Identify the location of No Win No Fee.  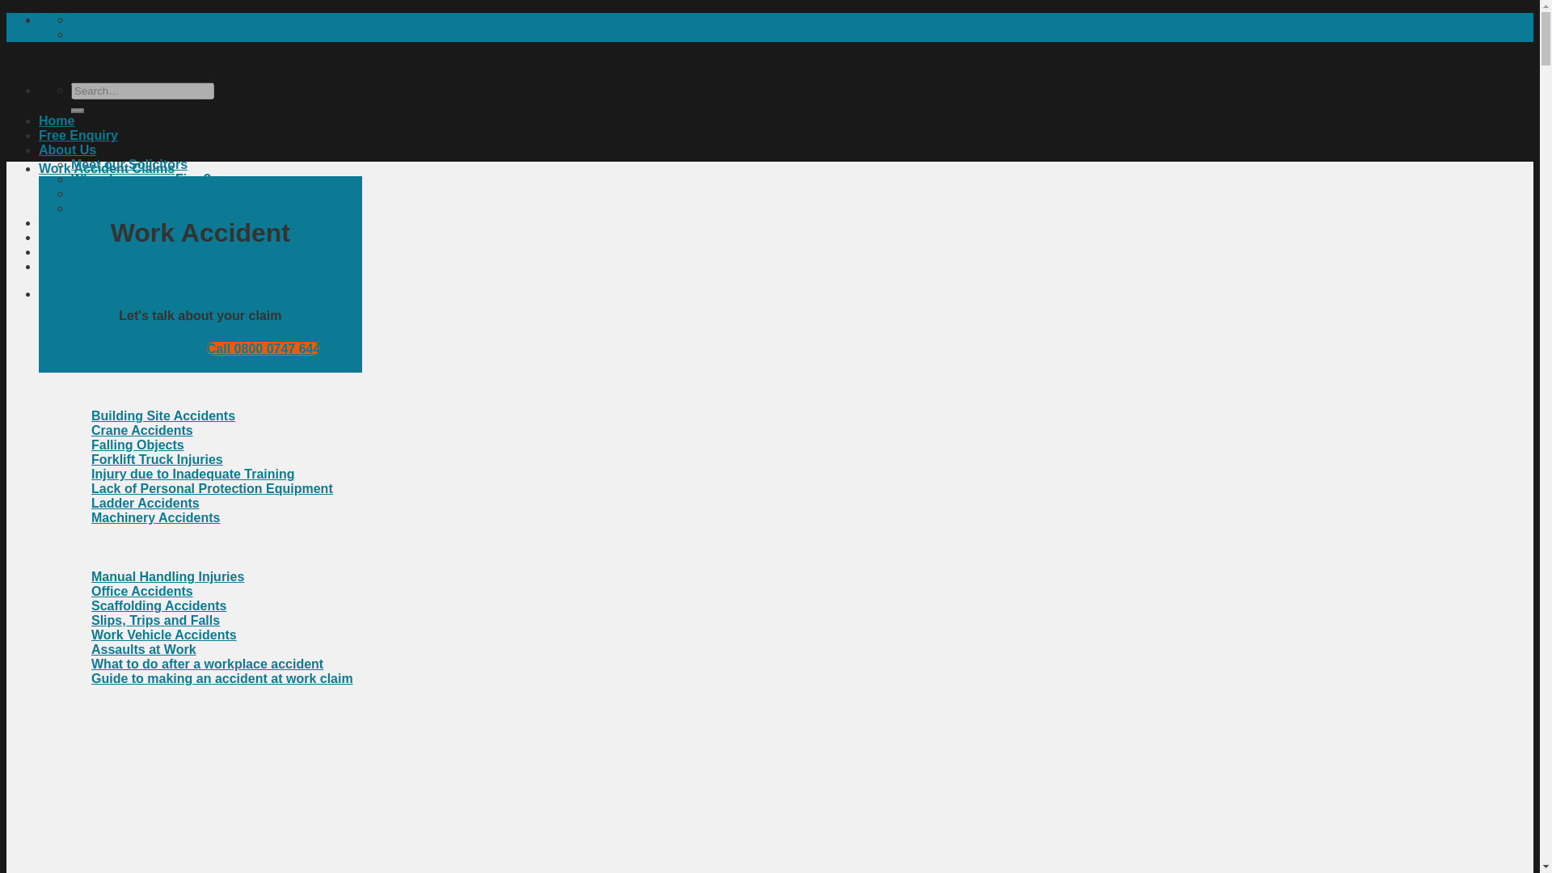
(84, 222).